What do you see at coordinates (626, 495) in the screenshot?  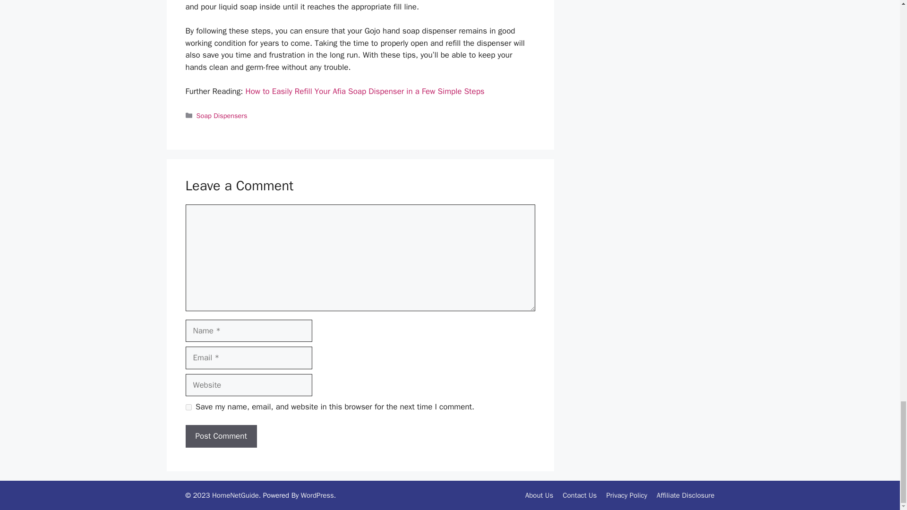 I see `Privacy Policy` at bounding box center [626, 495].